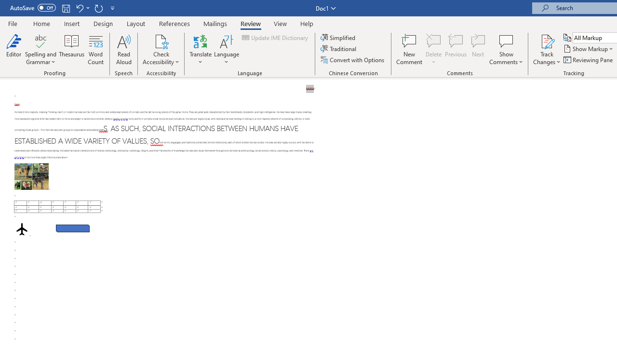 This screenshot has height=347, width=617. Describe the element at coordinates (71, 49) in the screenshot. I see `Thesaurus...` at that location.